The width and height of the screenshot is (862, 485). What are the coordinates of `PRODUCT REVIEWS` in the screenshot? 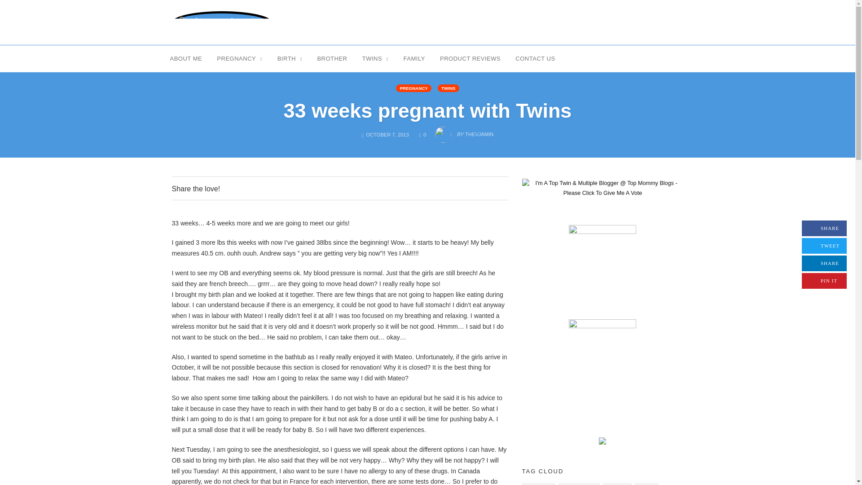 It's located at (414, 58).